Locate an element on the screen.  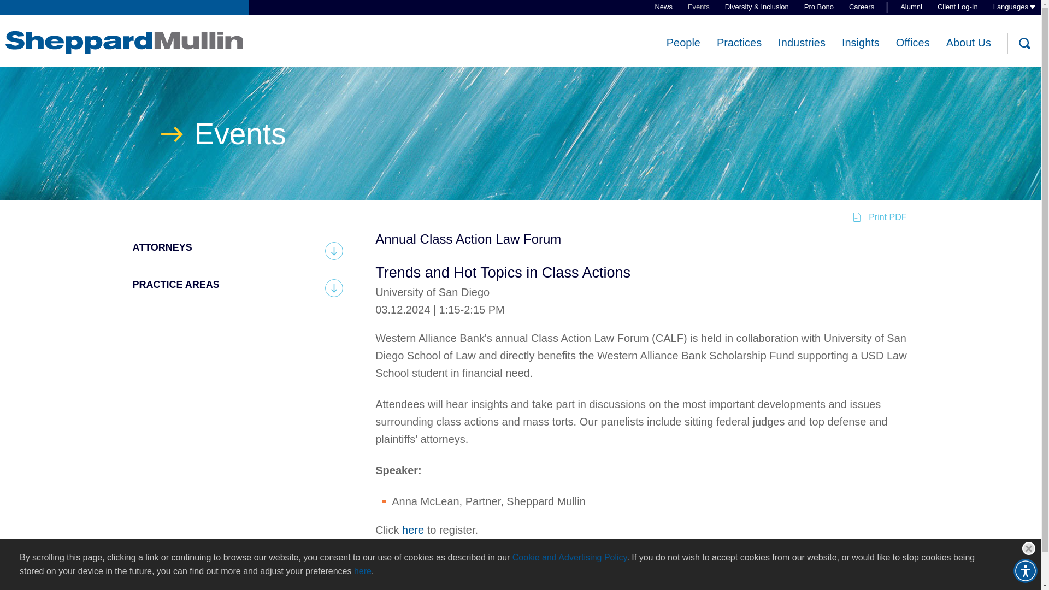
Practices is located at coordinates (739, 43).